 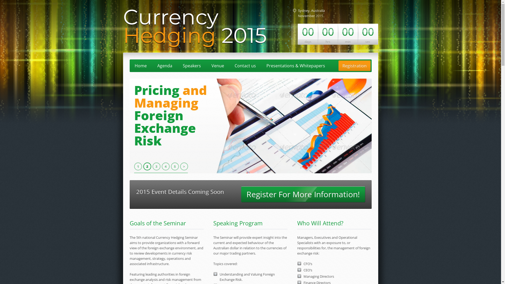 What do you see at coordinates (192, 66) in the screenshot?
I see `Speakers` at bounding box center [192, 66].